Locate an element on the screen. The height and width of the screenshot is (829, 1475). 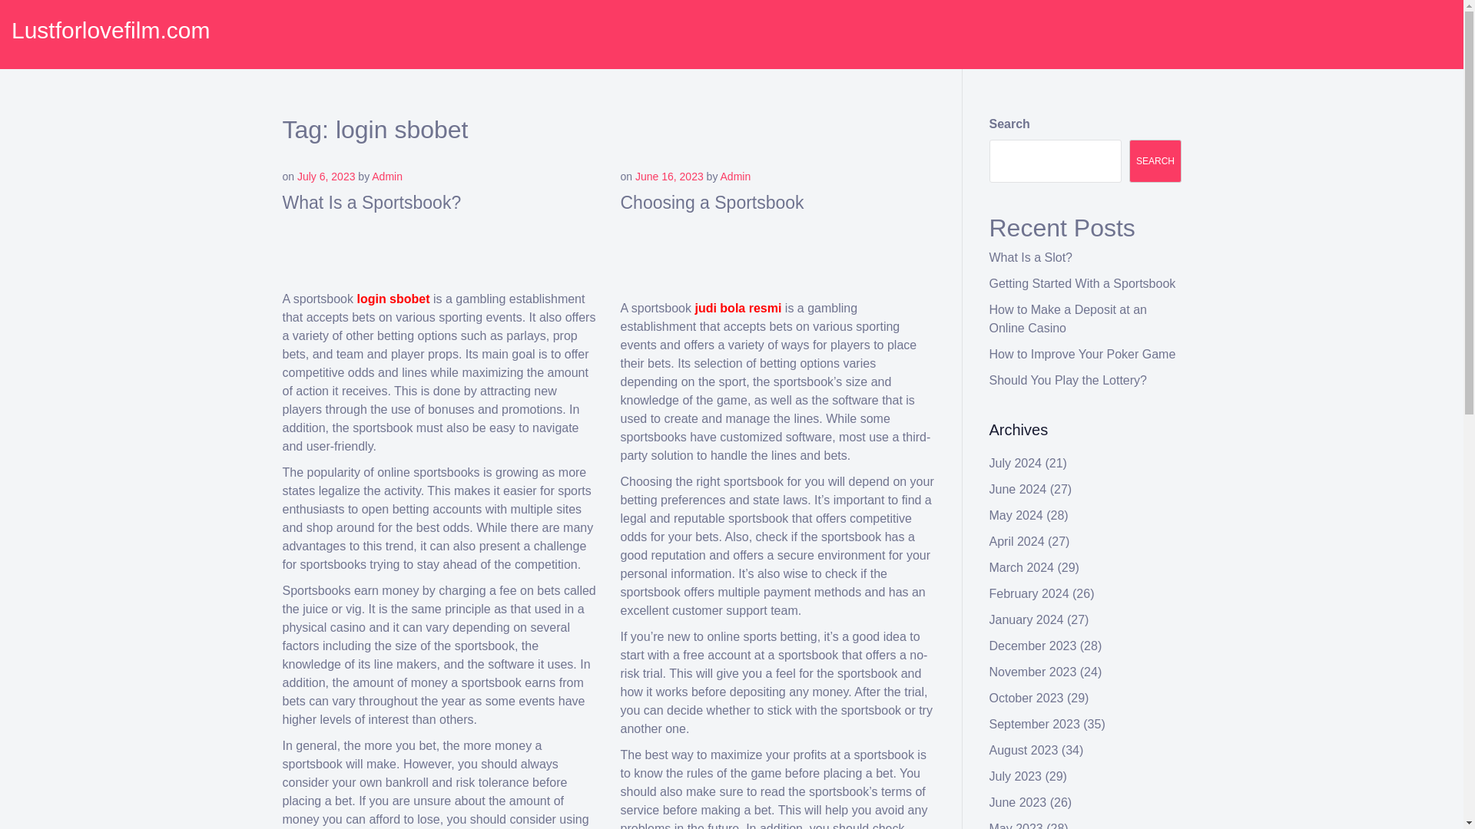
login sbobet is located at coordinates (393, 299).